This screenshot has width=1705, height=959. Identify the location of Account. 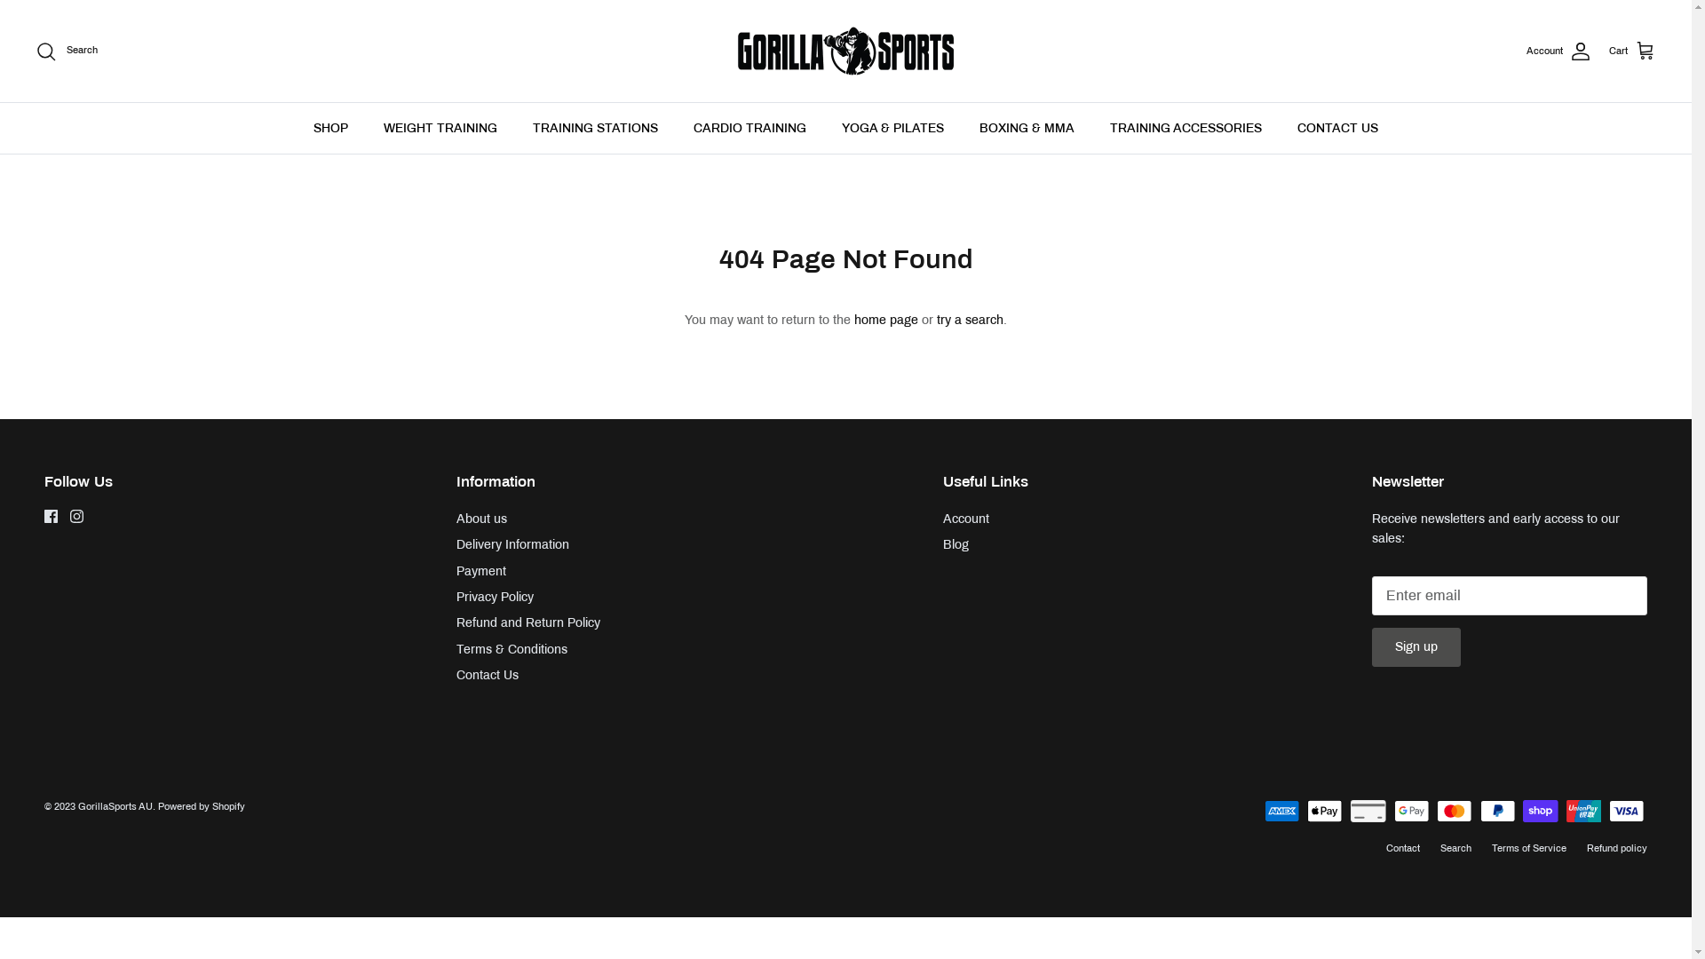
(1559, 52).